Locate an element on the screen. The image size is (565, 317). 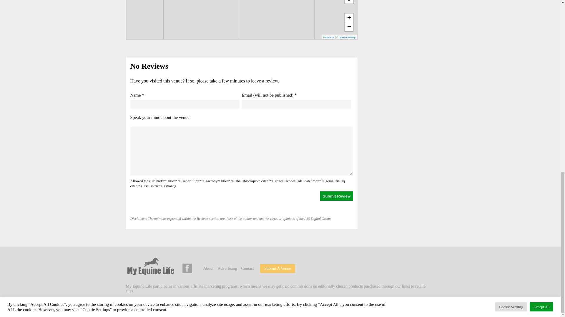
Your Location is located at coordinates (349, 2).